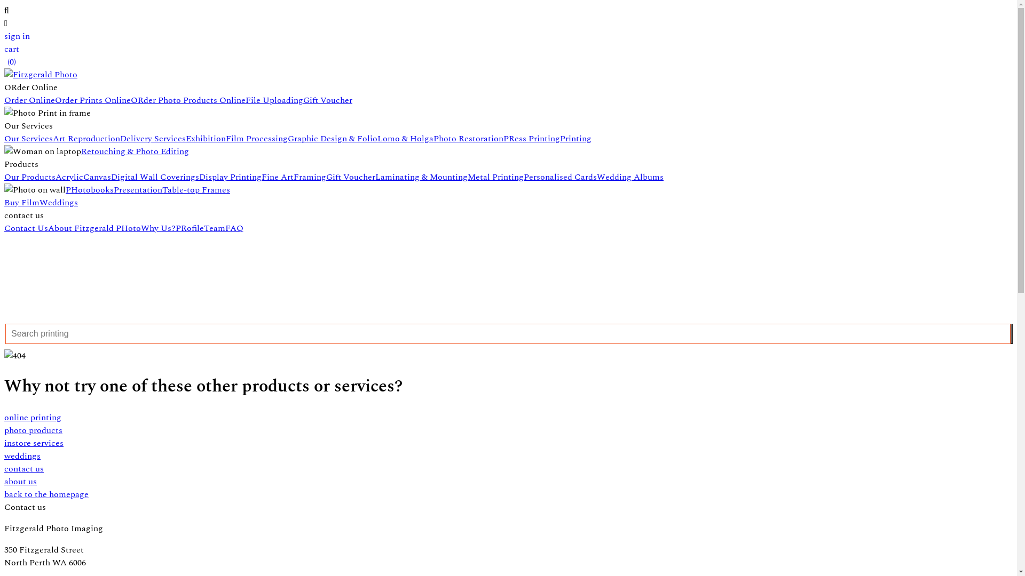 This screenshot has height=576, width=1025. Describe the element at coordinates (158, 228) in the screenshot. I see `Why Us?` at that location.